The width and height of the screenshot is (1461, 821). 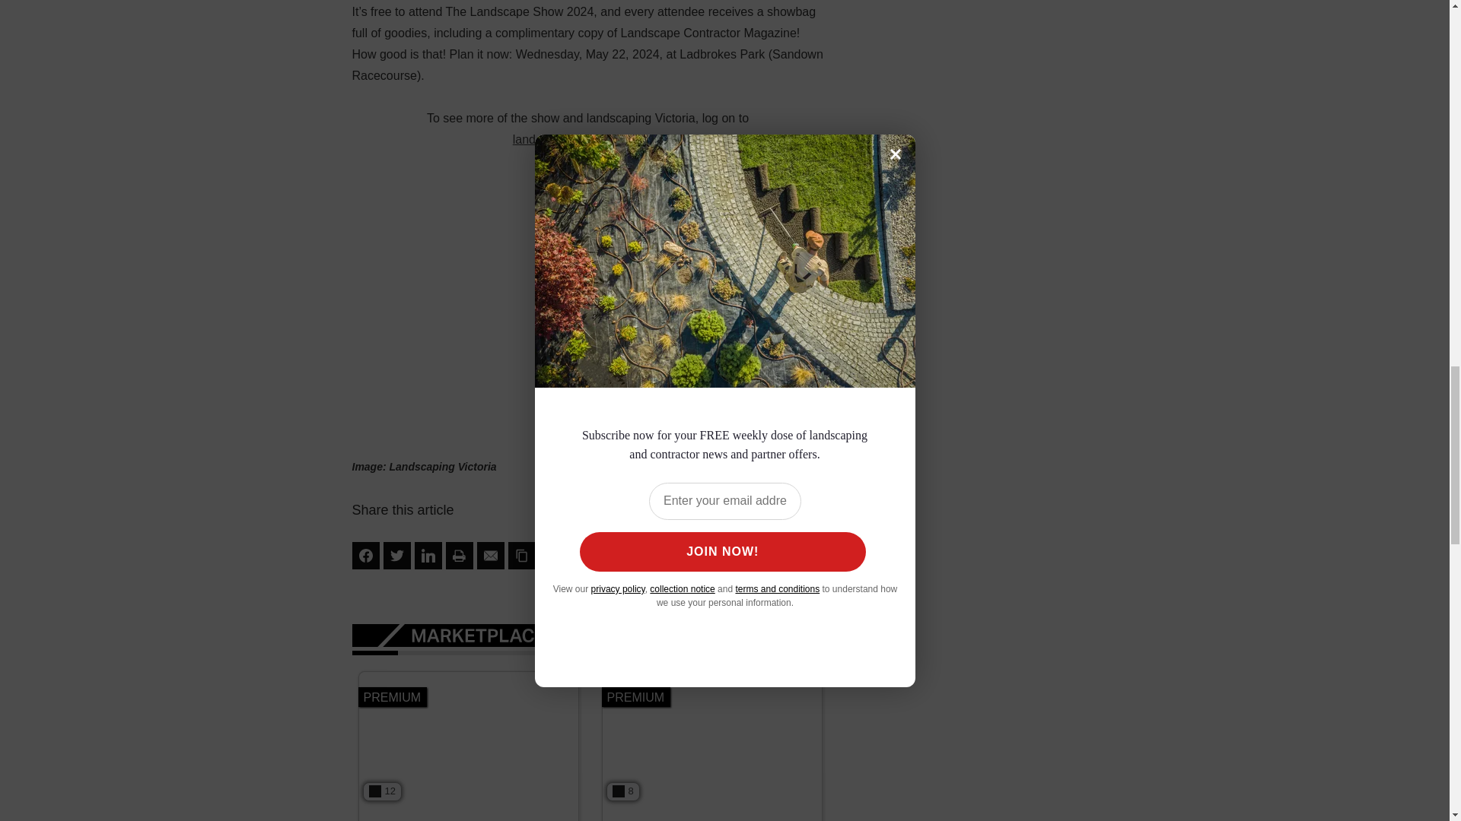 What do you see at coordinates (490, 555) in the screenshot?
I see `Share on Email` at bounding box center [490, 555].